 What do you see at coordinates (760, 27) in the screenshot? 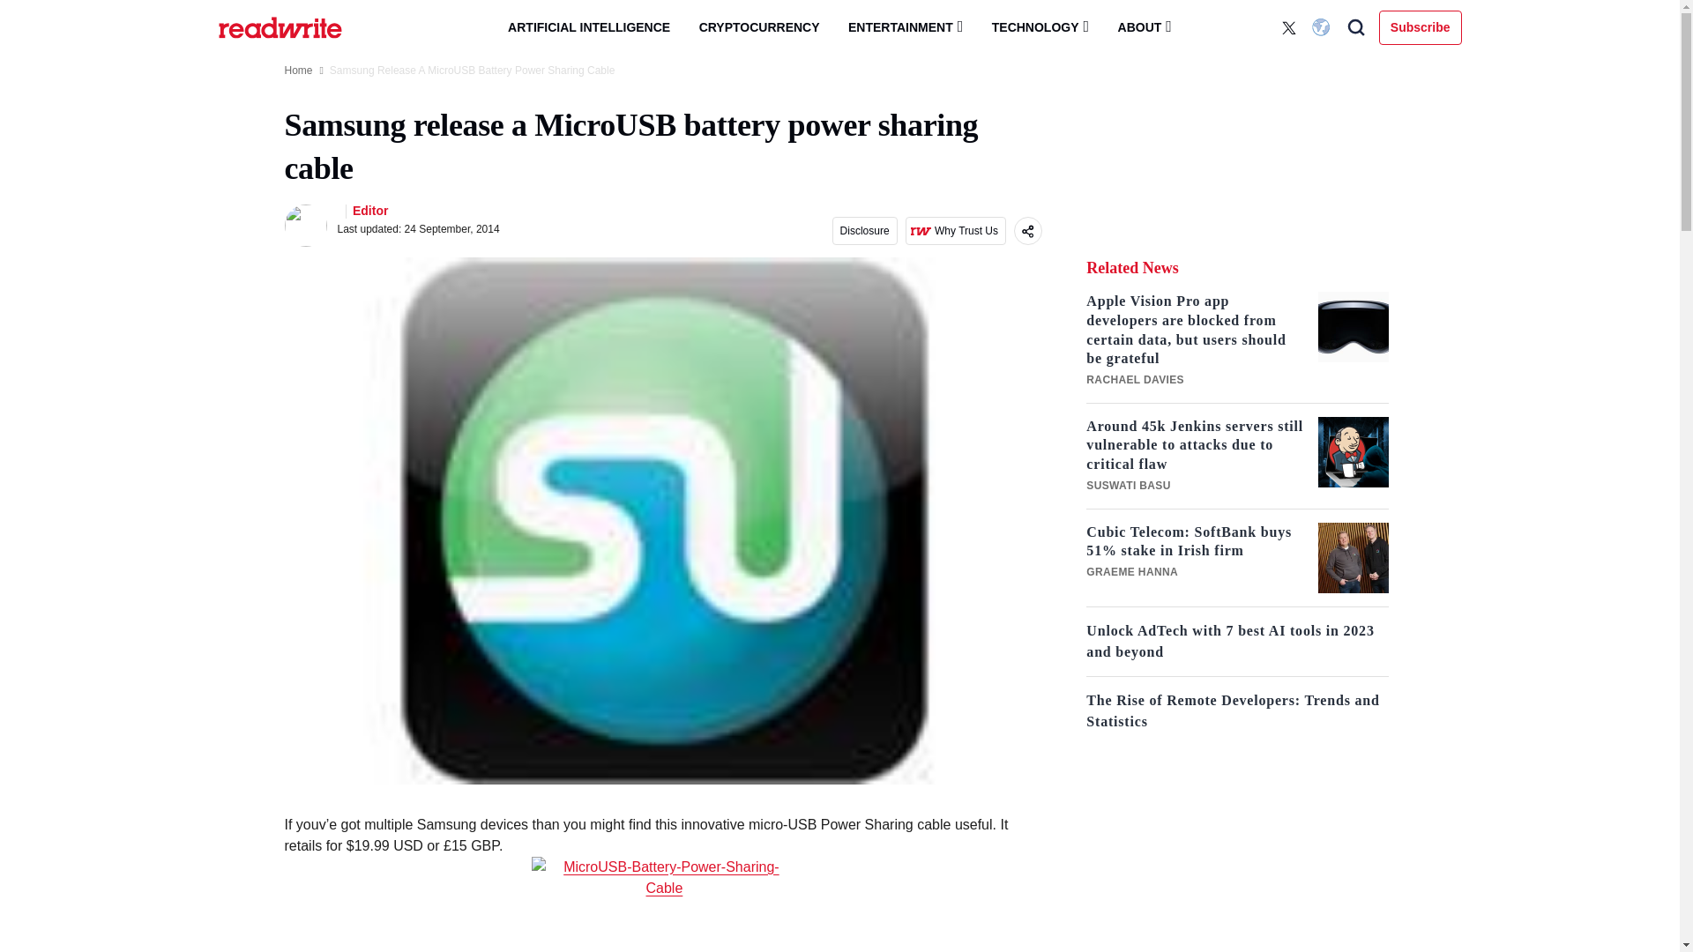
I see `CRYPTOCURRENCY` at bounding box center [760, 27].